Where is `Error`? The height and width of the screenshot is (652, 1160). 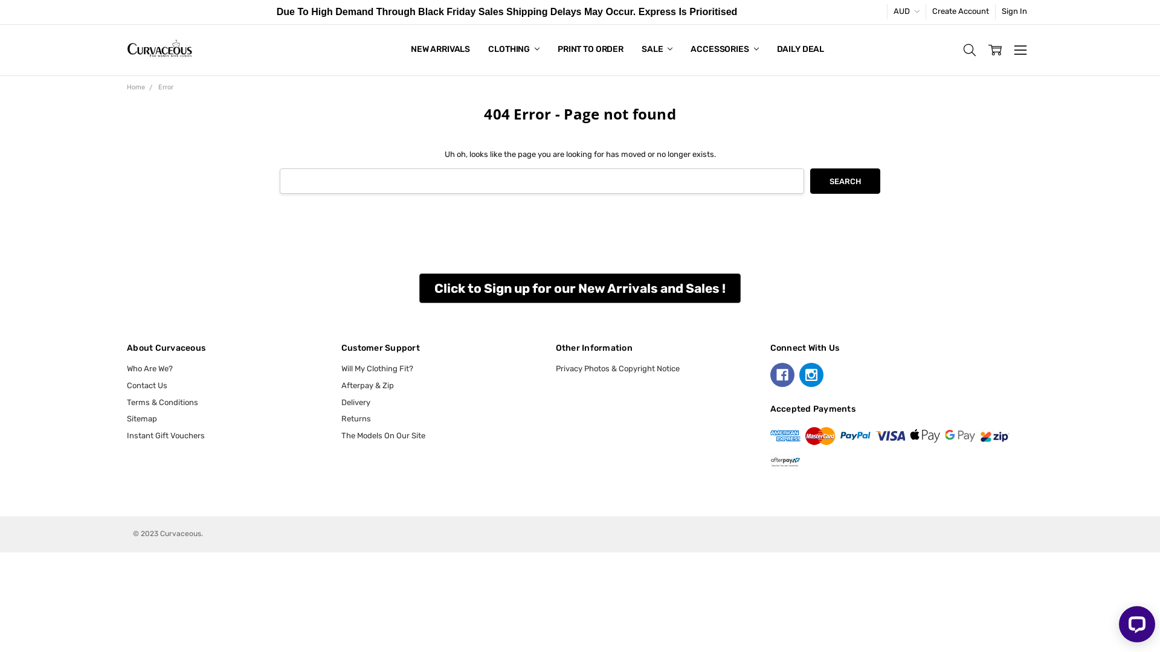 Error is located at coordinates (166, 87).